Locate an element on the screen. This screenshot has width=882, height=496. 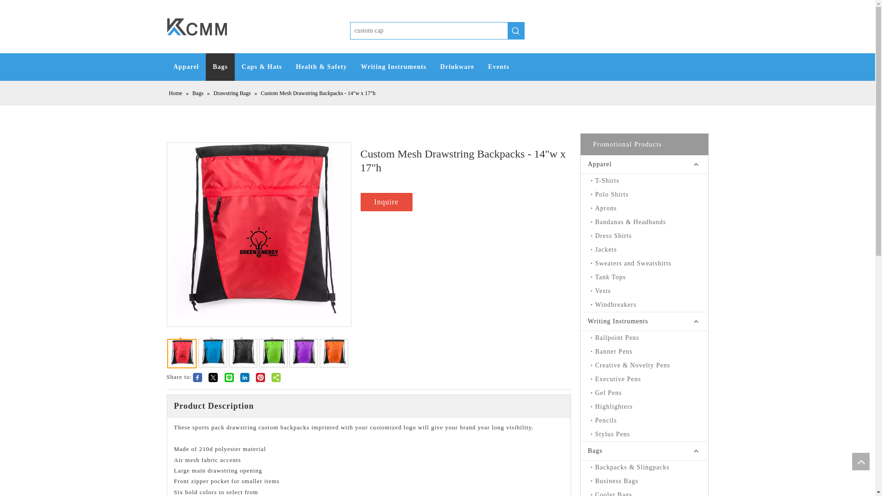
T-Shirts is located at coordinates (650, 181).